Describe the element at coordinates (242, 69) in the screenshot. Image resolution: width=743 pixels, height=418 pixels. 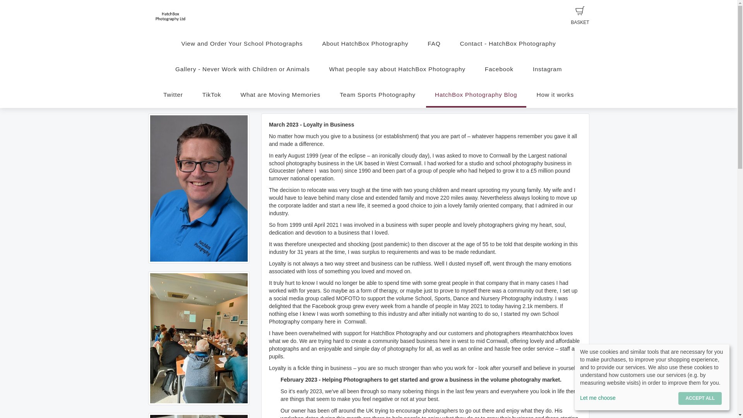
I see `Gallery - Never Work with Children or Animals` at that location.